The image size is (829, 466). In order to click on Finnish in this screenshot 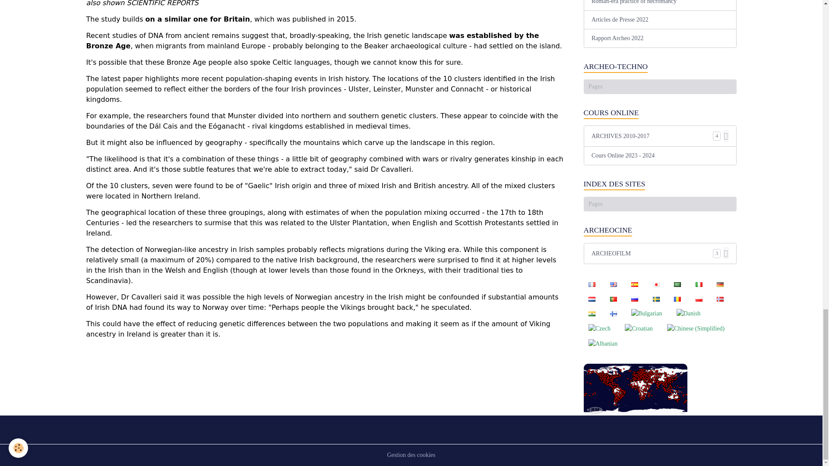, I will do `click(613, 313)`.